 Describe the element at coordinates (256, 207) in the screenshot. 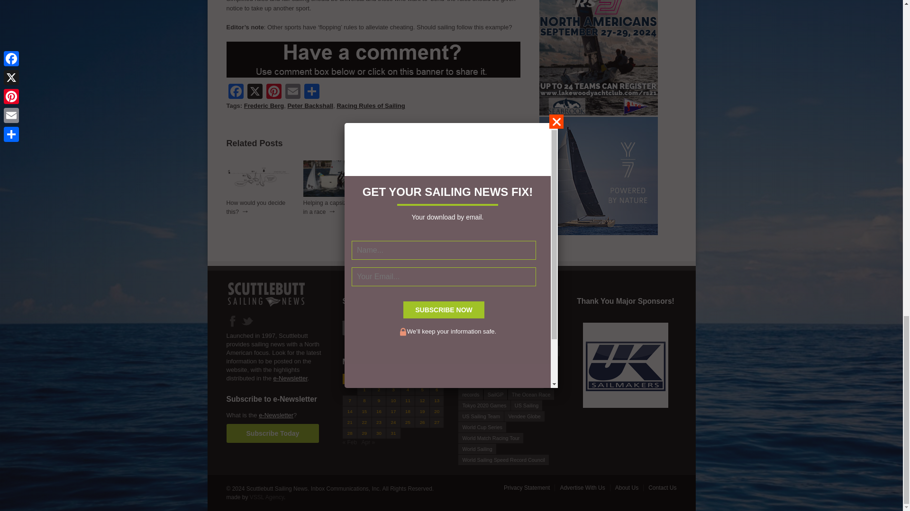

I see `How would you decide this?` at that location.